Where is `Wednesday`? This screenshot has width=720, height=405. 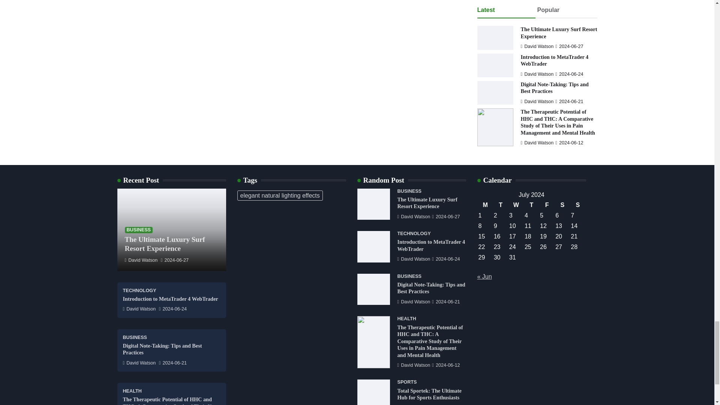 Wednesday is located at coordinates (516, 205).